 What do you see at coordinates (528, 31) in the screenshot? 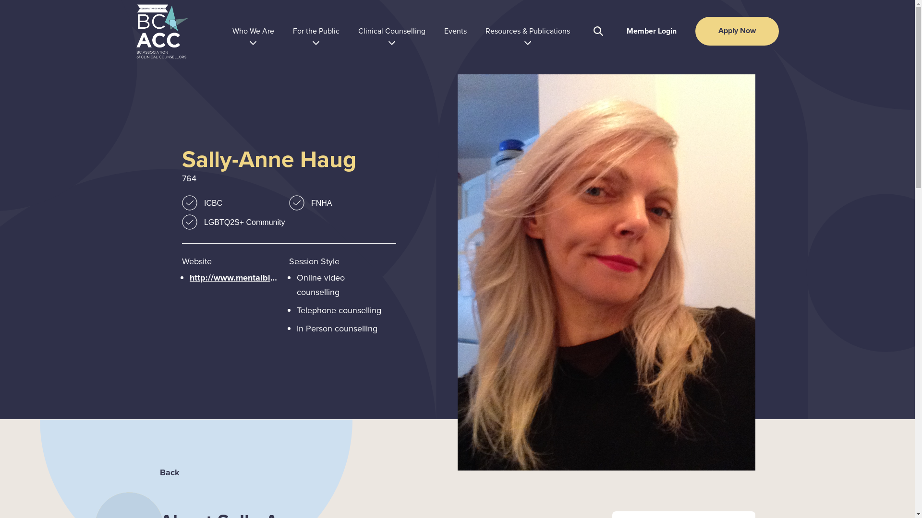
I see `Resources & Publications` at bounding box center [528, 31].